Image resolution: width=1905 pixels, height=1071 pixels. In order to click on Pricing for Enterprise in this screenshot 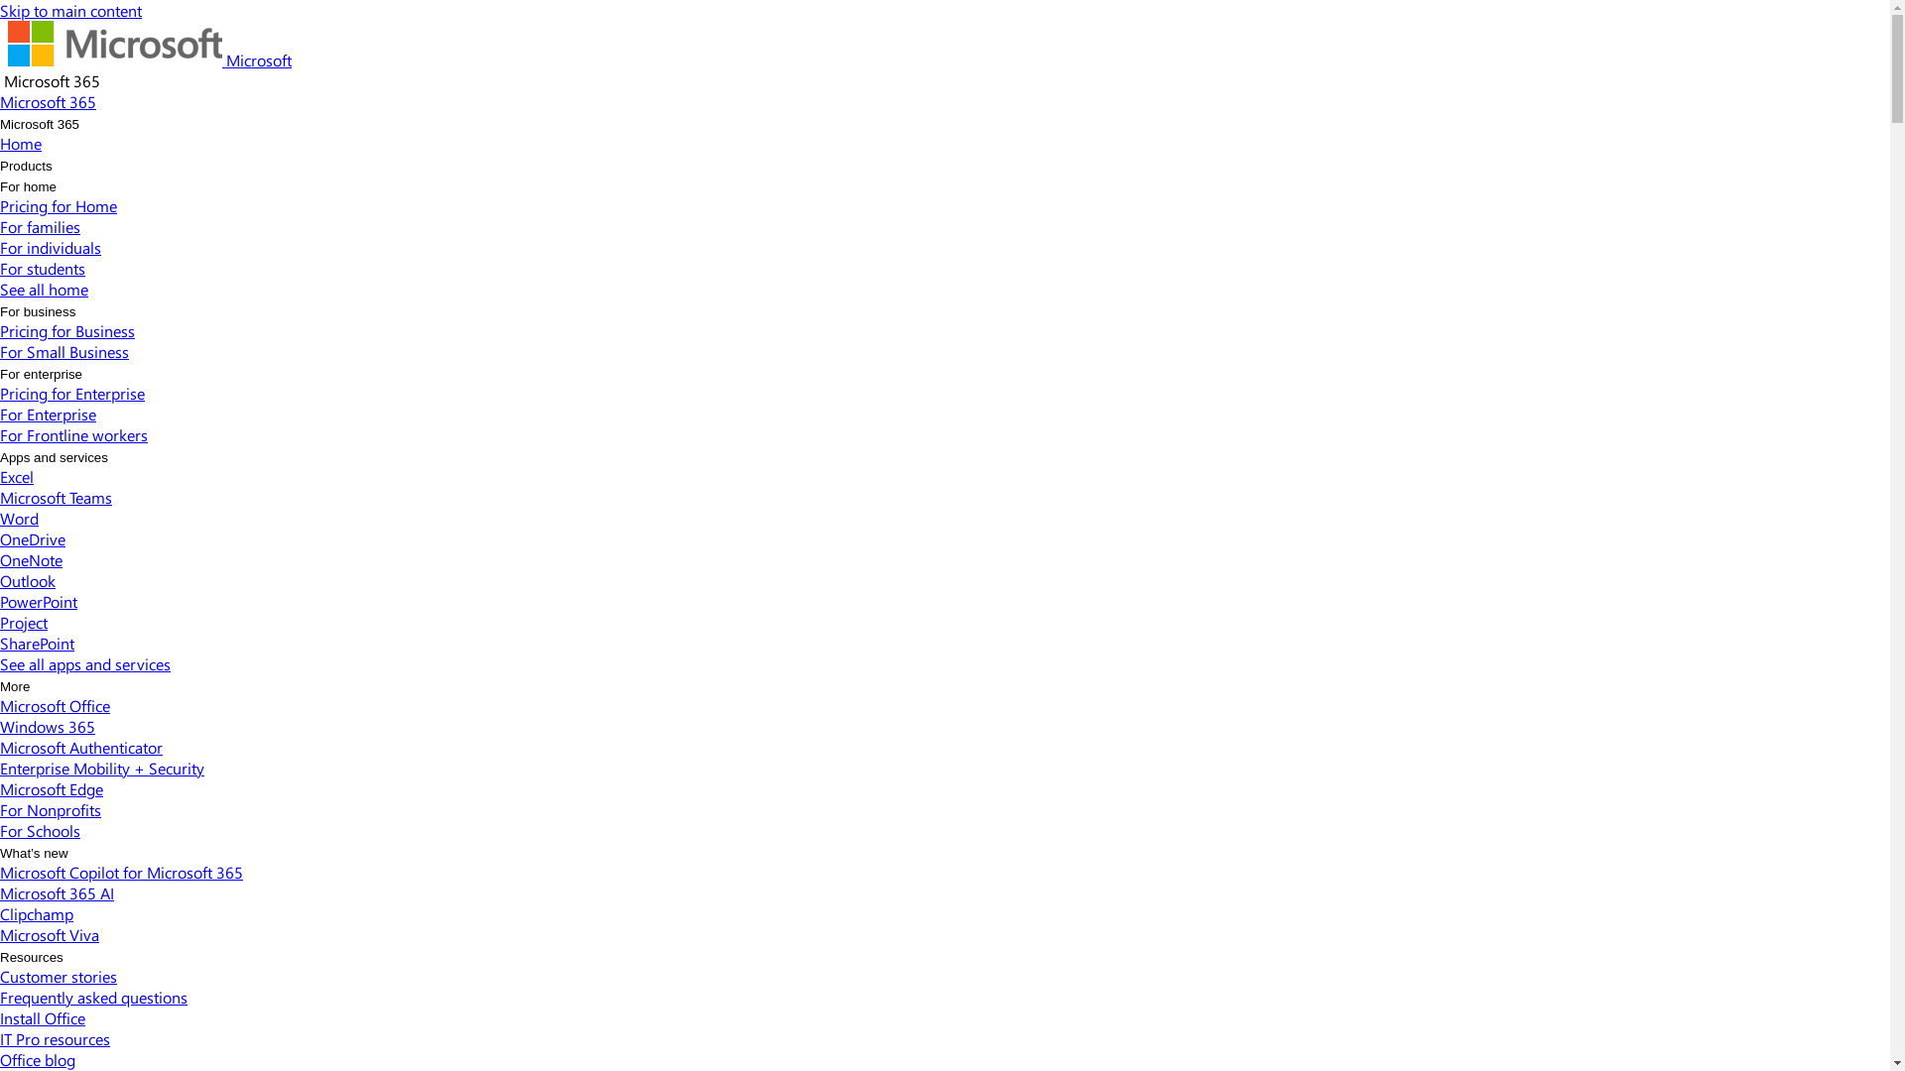, I will do `click(72, 393)`.